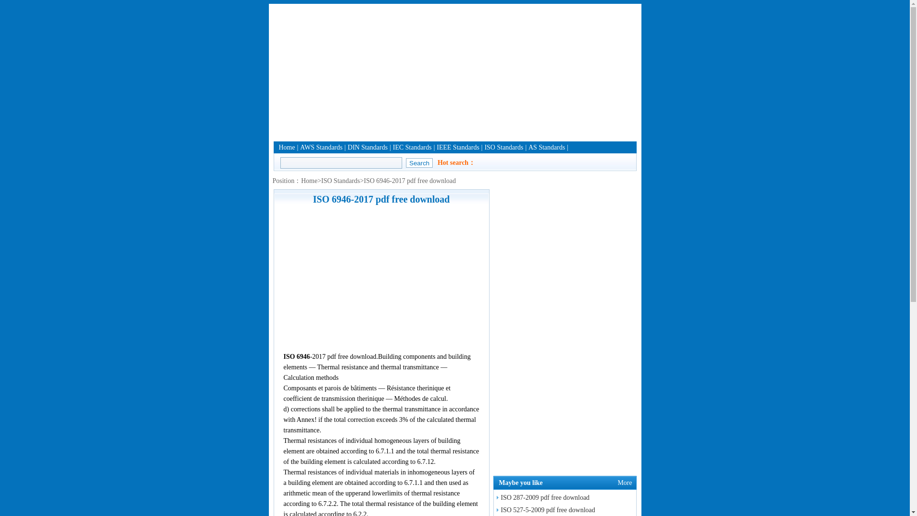 This screenshot has height=516, width=917. What do you see at coordinates (368, 147) in the screenshot?
I see `DIN Standards` at bounding box center [368, 147].